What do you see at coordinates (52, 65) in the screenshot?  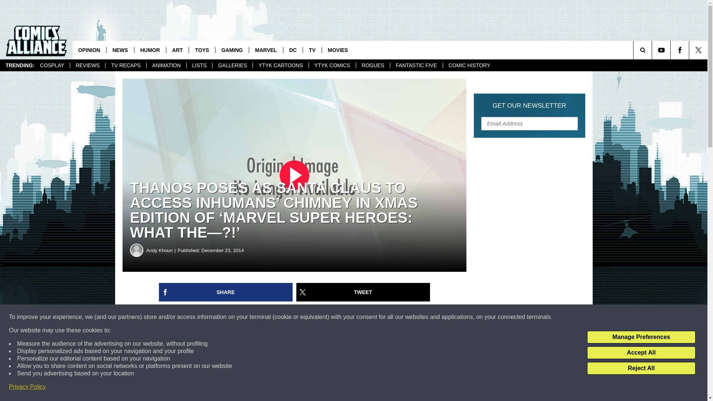 I see `COSPLAY` at bounding box center [52, 65].